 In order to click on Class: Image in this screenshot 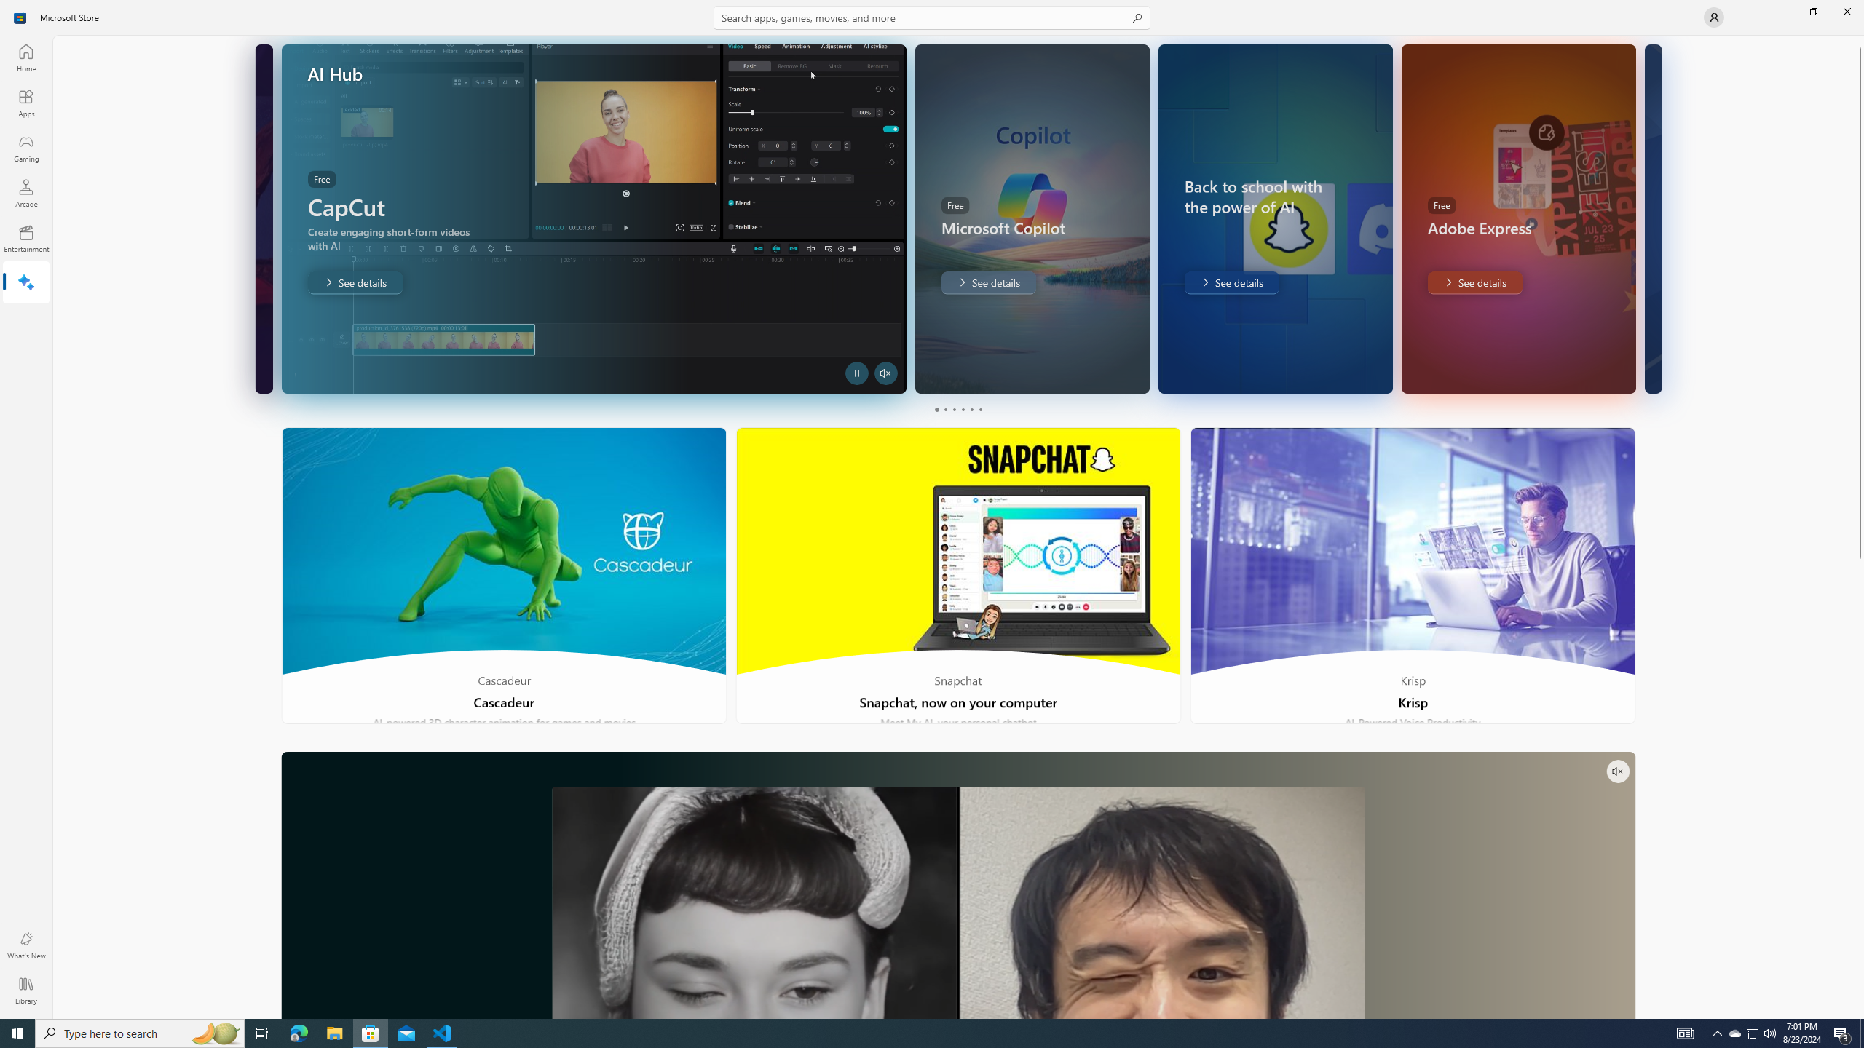, I will do `click(20, 17)`.